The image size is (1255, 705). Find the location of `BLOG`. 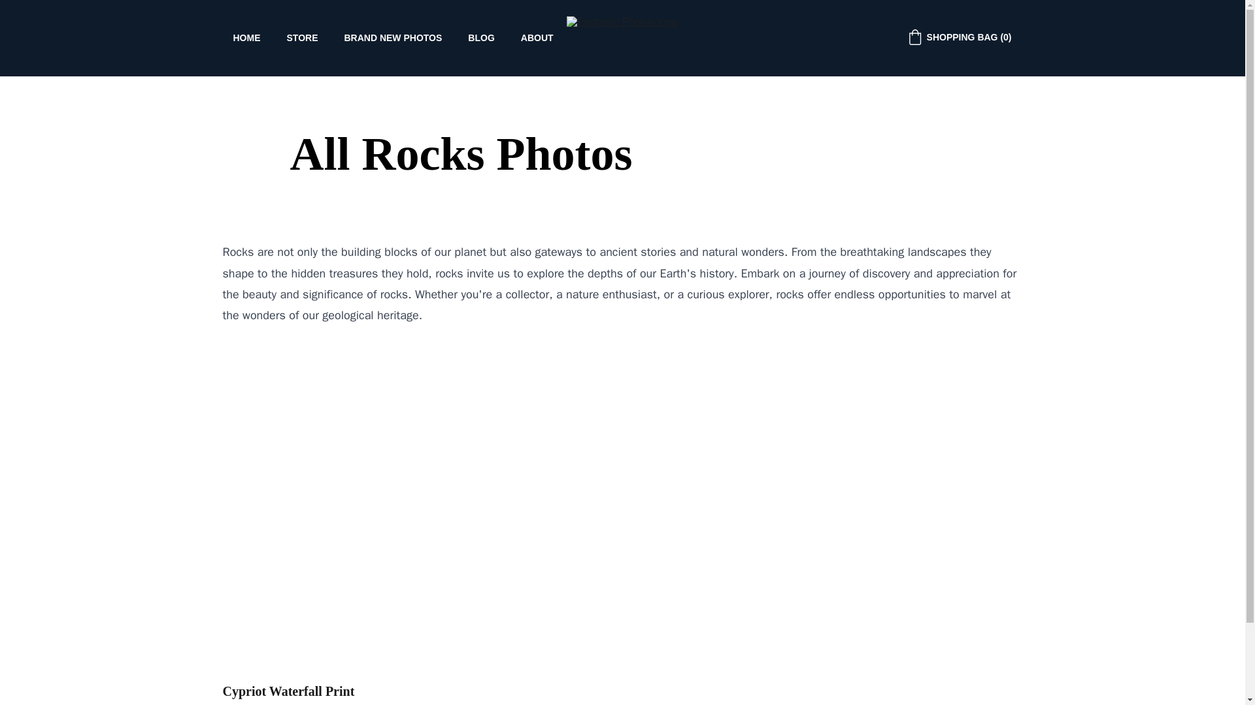

BLOG is located at coordinates (481, 38).